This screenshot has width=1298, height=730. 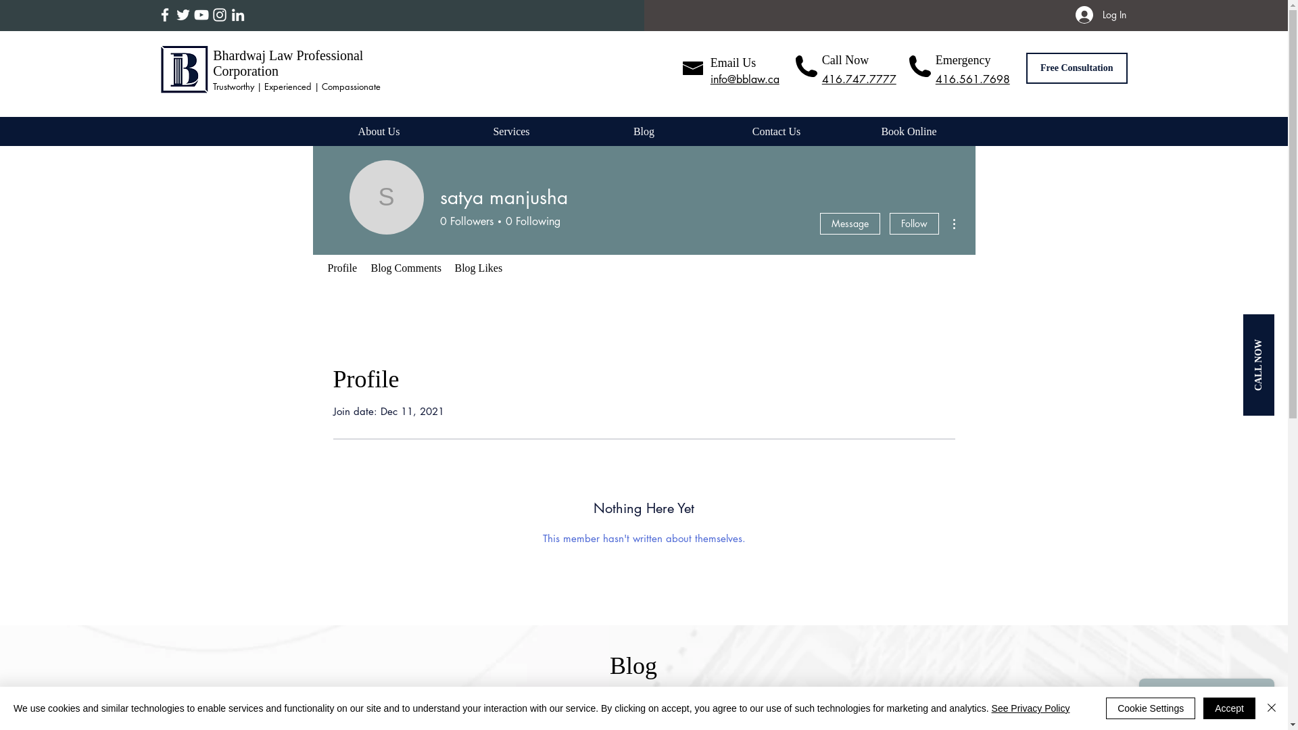 I want to click on Book Online, so click(x=909, y=131).